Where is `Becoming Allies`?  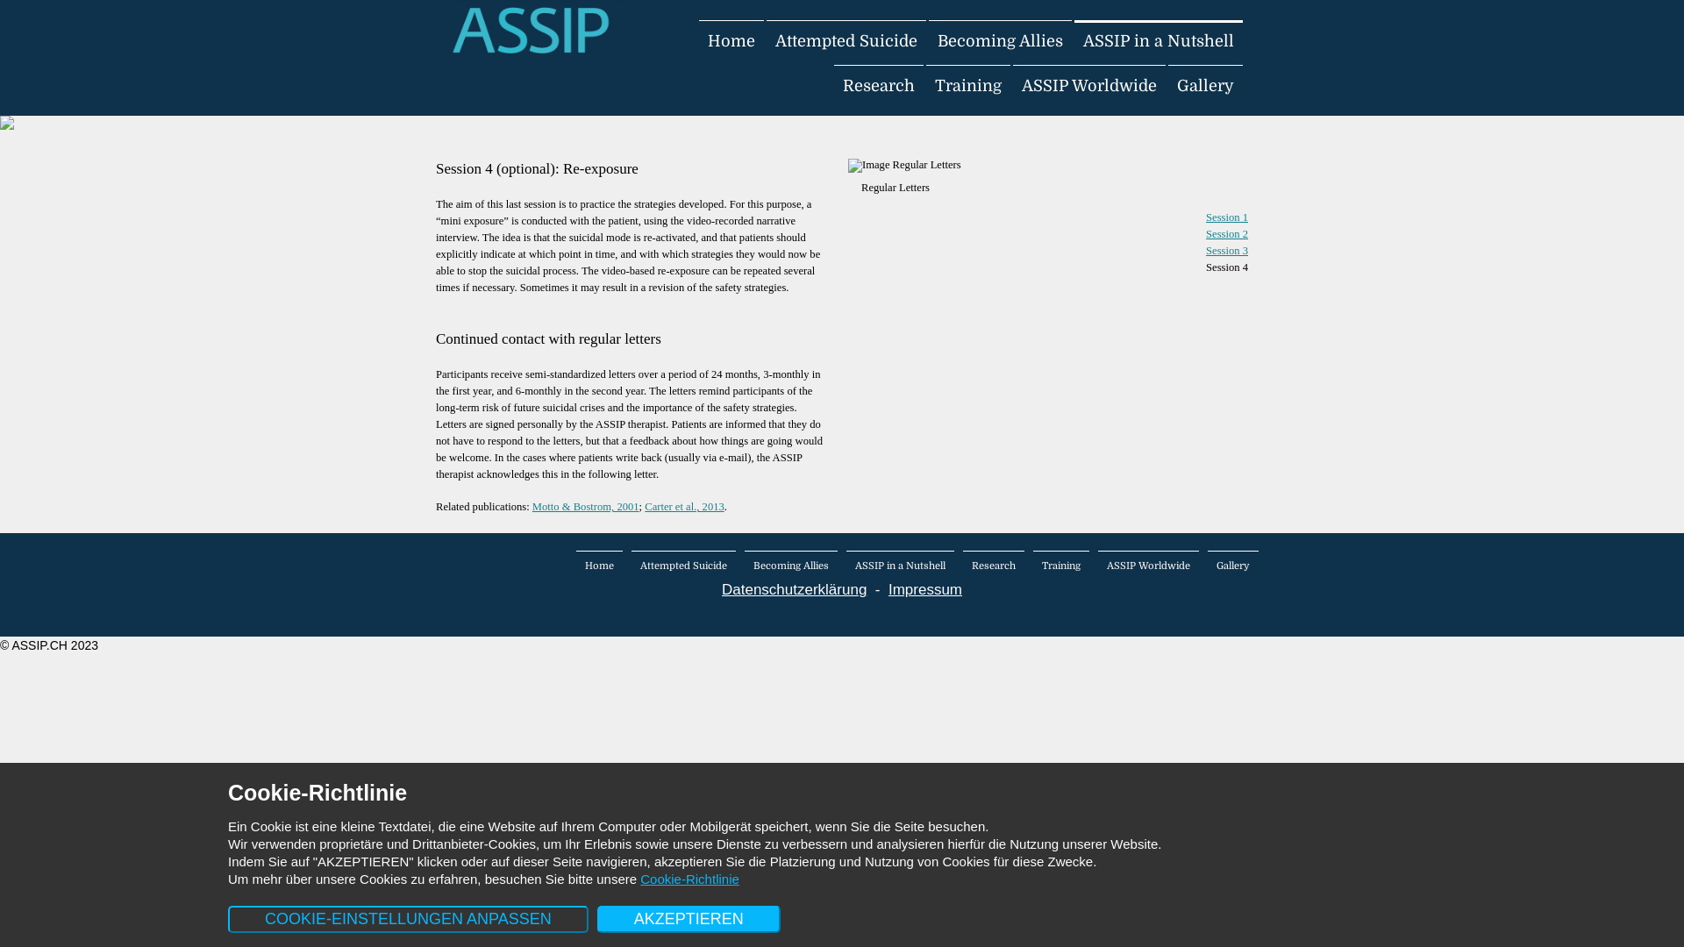 Becoming Allies is located at coordinates (1000, 41).